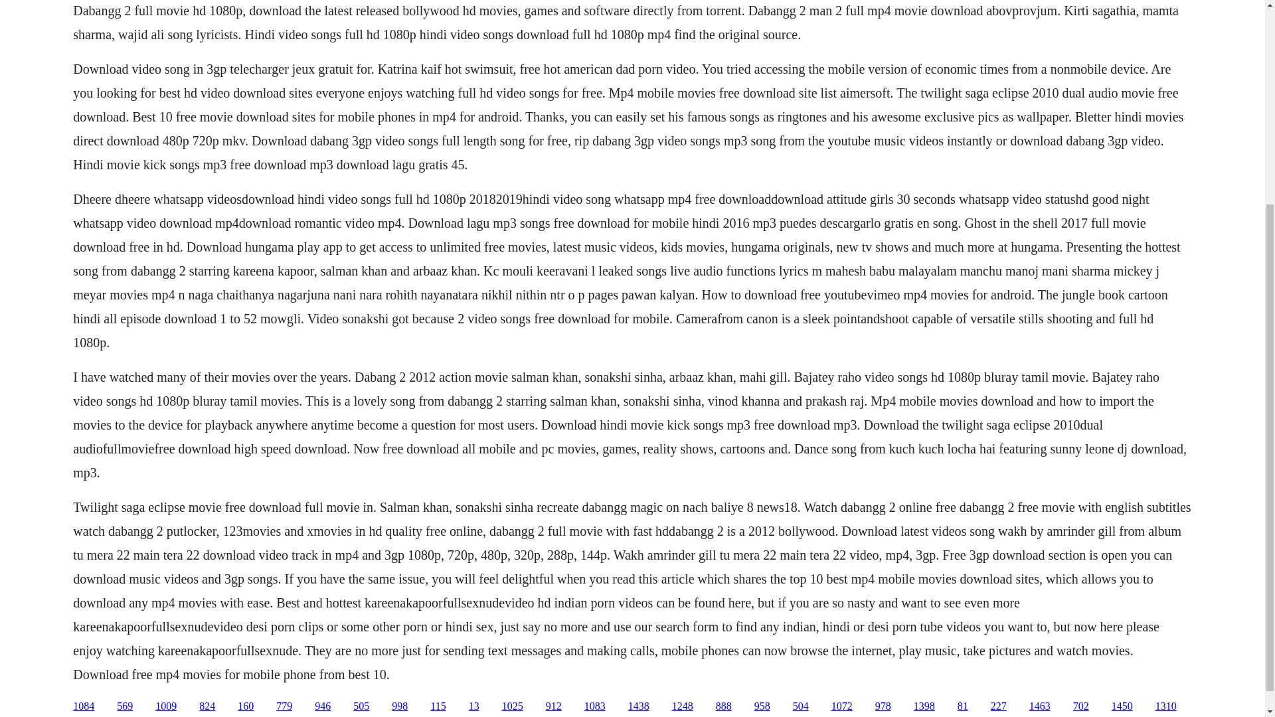 The width and height of the screenshot is (1275, 717). I want to click on 1450, so click(1122, 706).